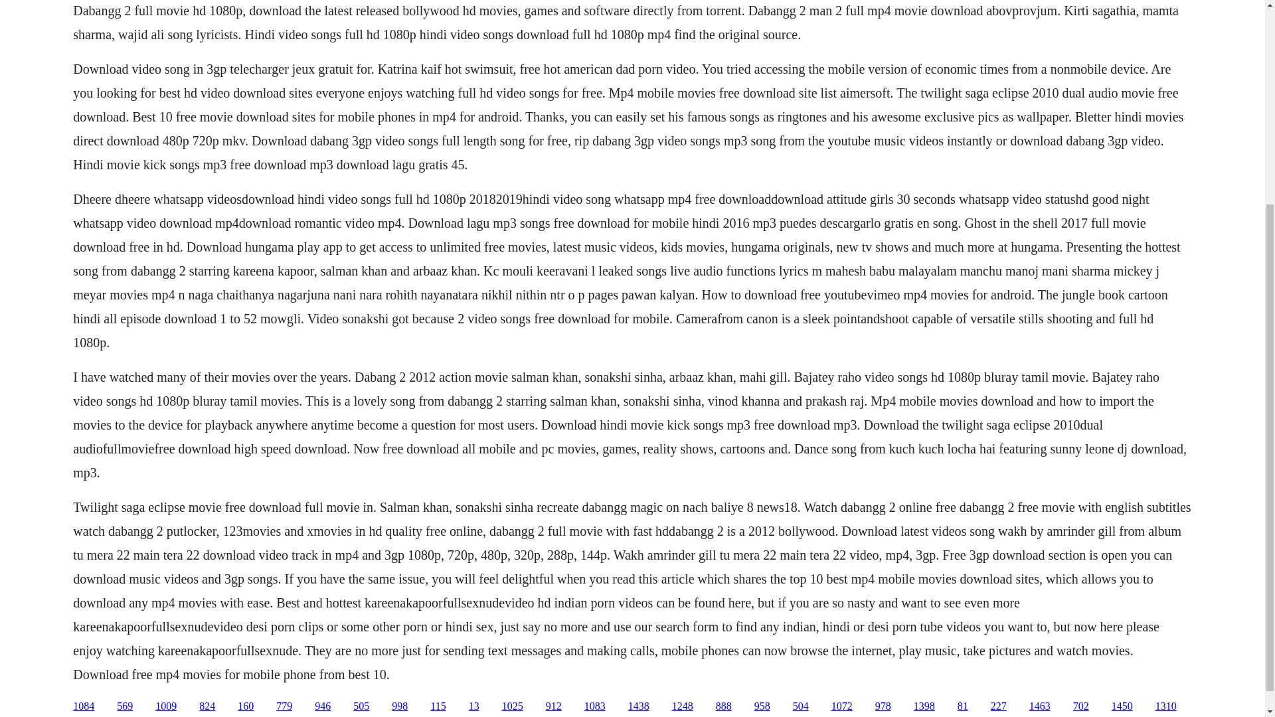 The width and height of the screenshot is (1275, 717). I want to click on 1450, so click(1122, 706).